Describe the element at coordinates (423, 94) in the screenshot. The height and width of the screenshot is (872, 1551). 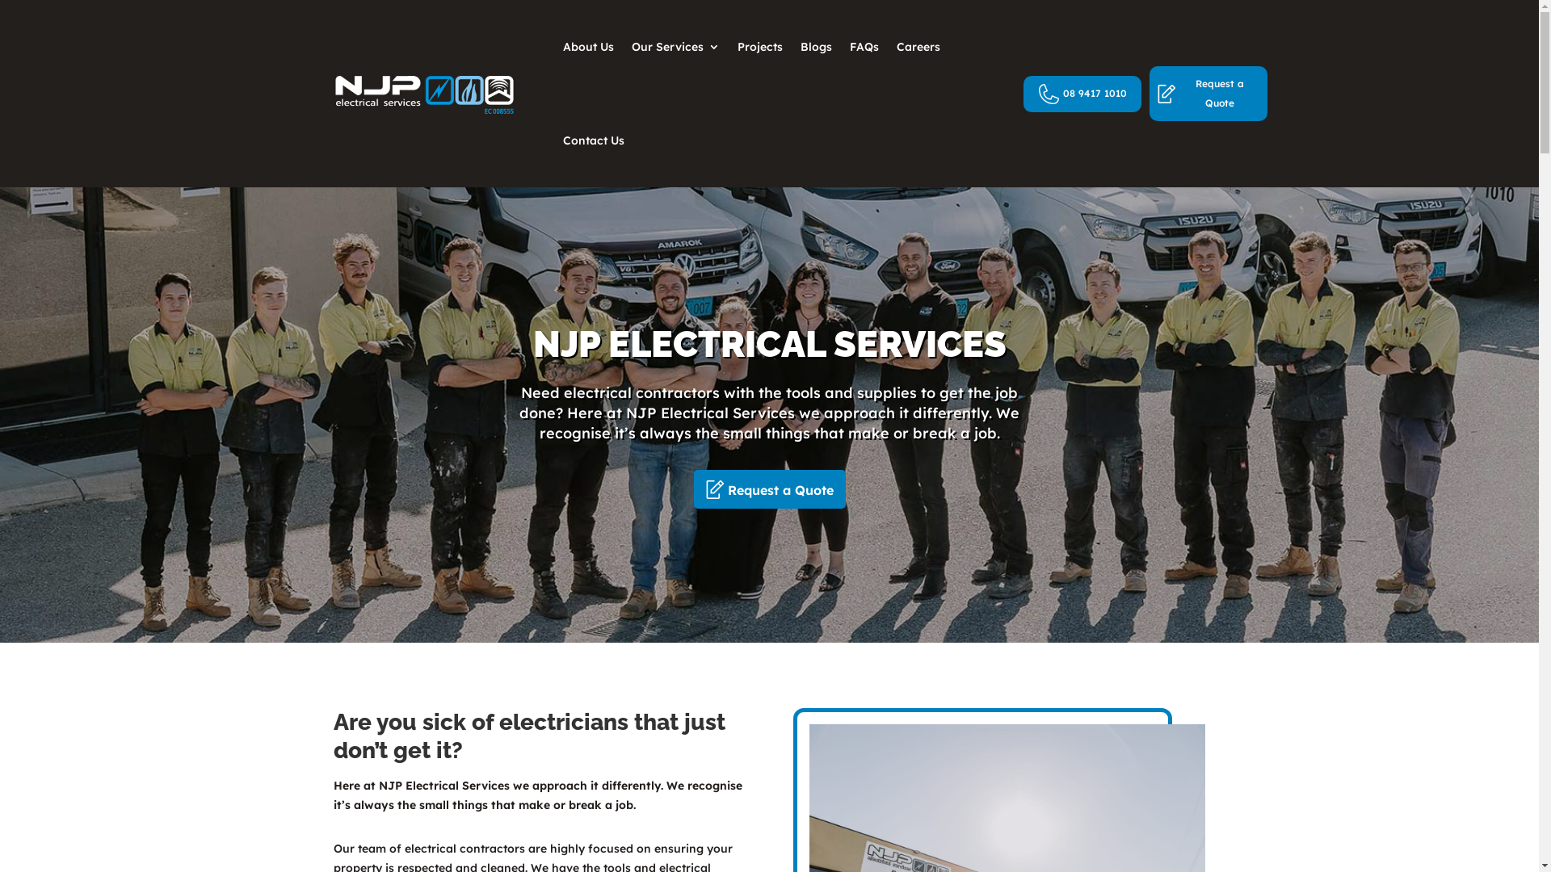
I see `njpelectrical-logo` at that location.